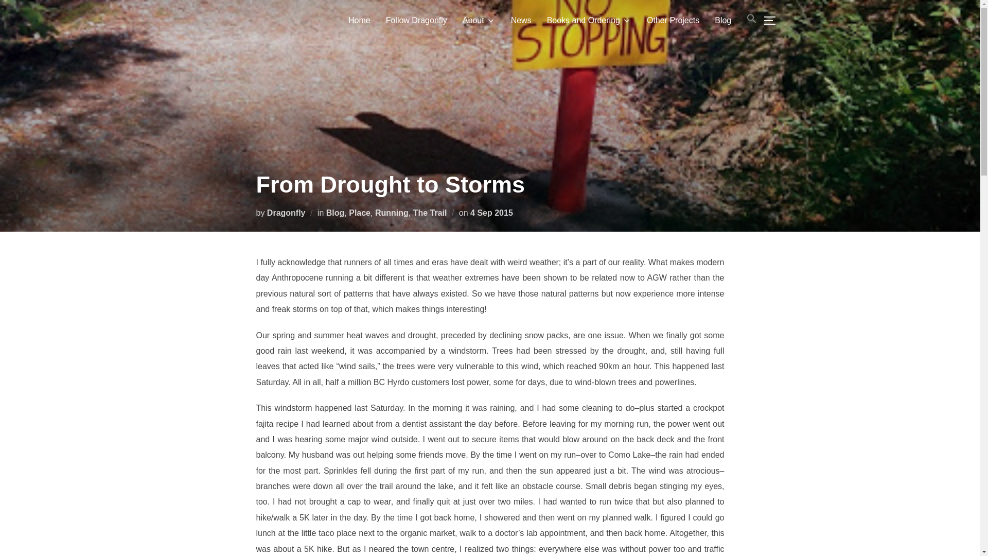 The image size is (988, 556). Describe the element at coordinates (392, 212) in the screenshot. I see `Running` at that location.